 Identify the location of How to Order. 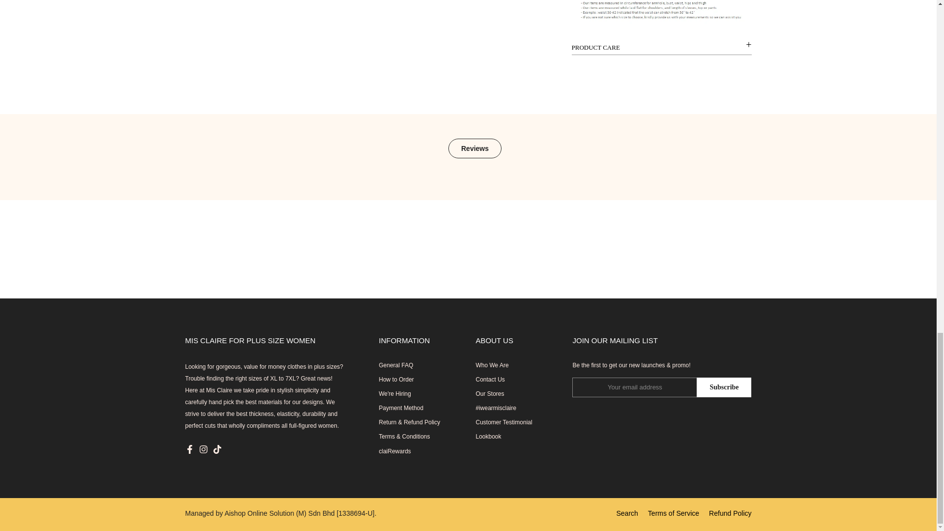
(395, 379).